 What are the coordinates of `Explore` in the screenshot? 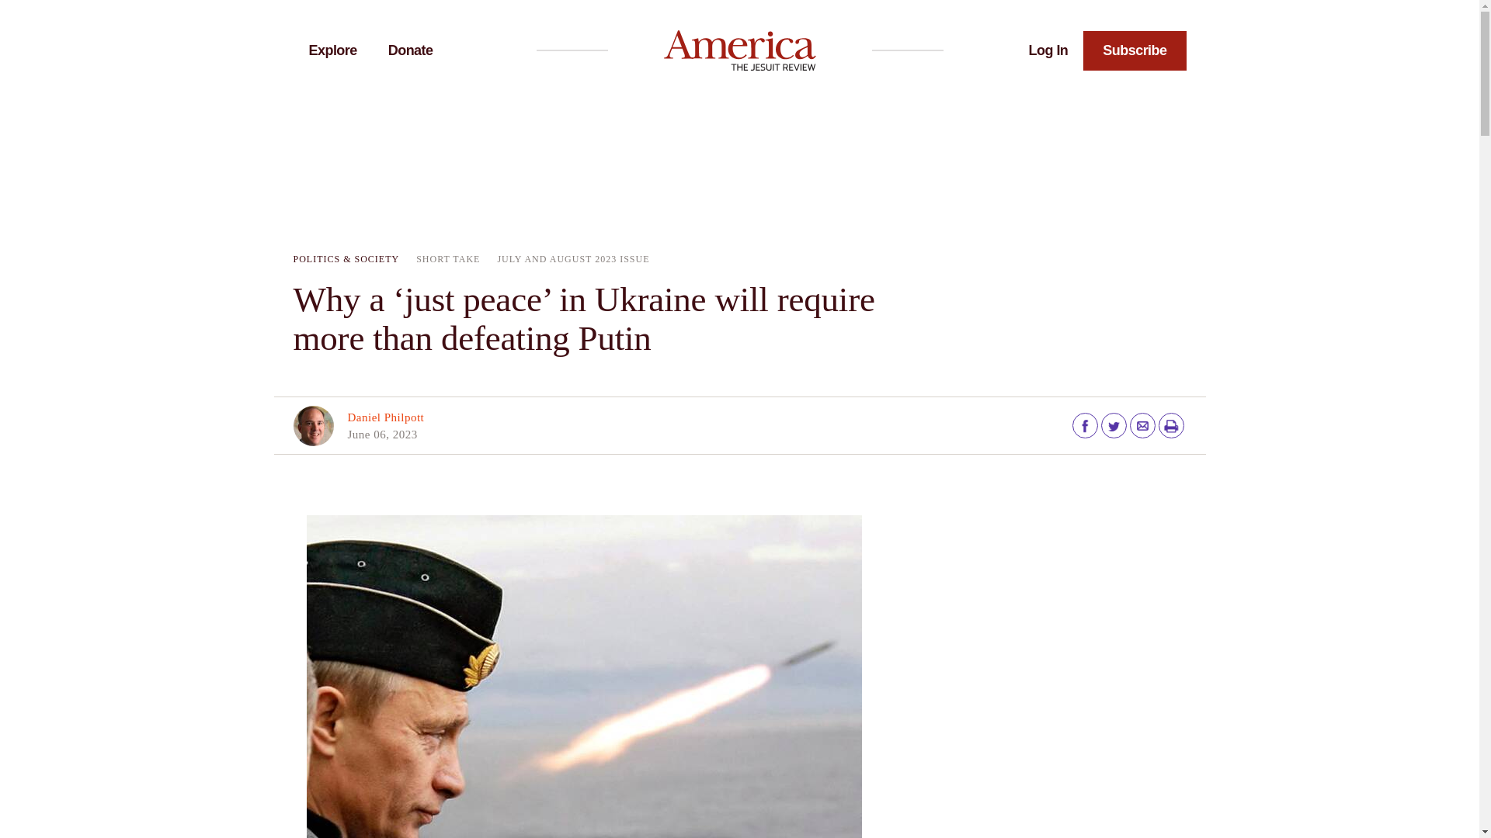 It's located at (333, 50).